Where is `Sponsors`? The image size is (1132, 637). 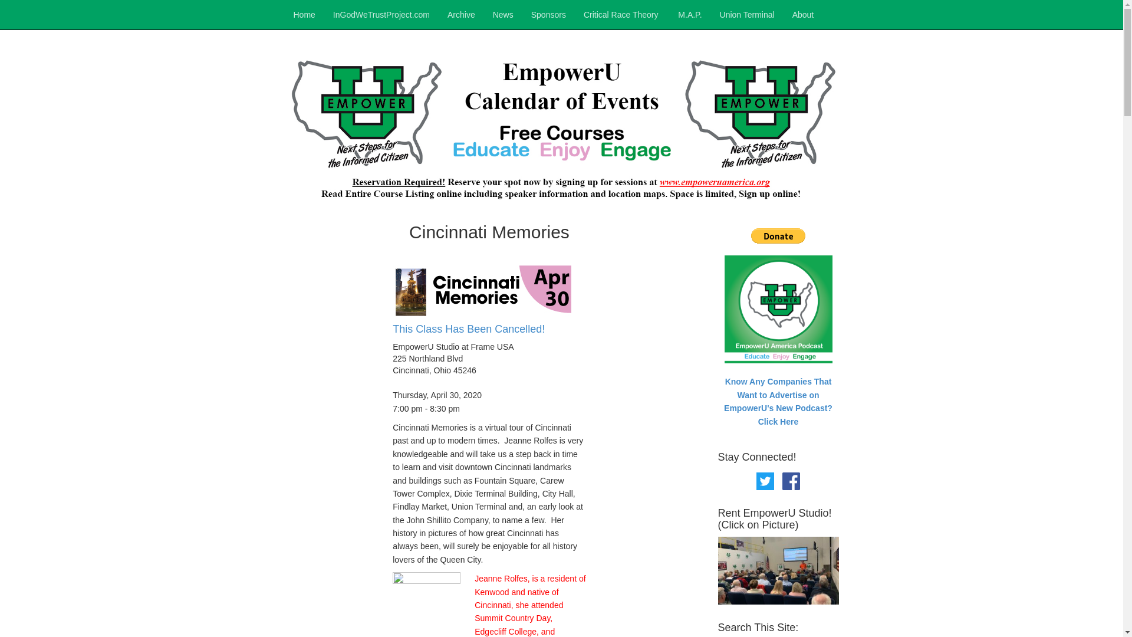
Sponsors is located at coordinates (548, 14).